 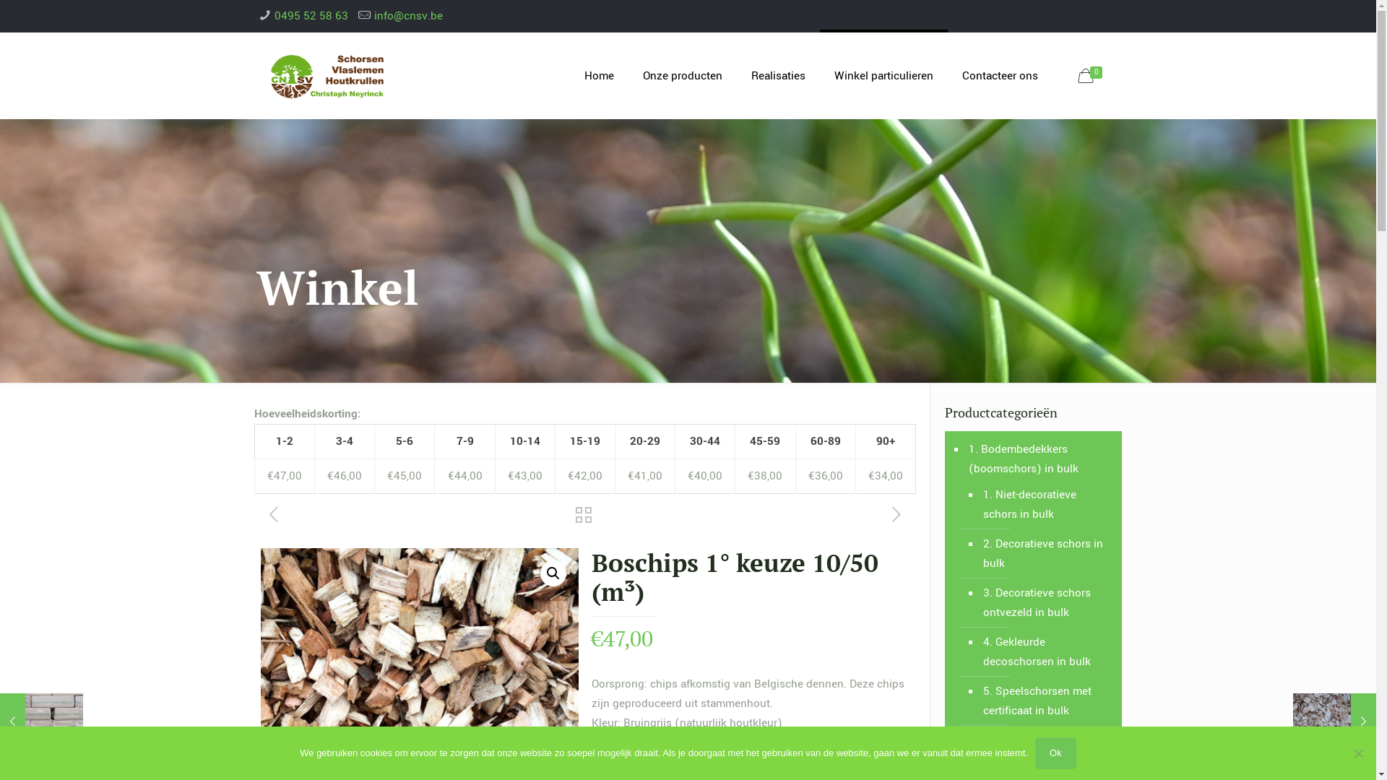 What do you see at coordinates (1044, 750) in the screenshot?
I see `6. Speelschorsen zonder certificaat in bulk` at bounding box center [1044, 750].